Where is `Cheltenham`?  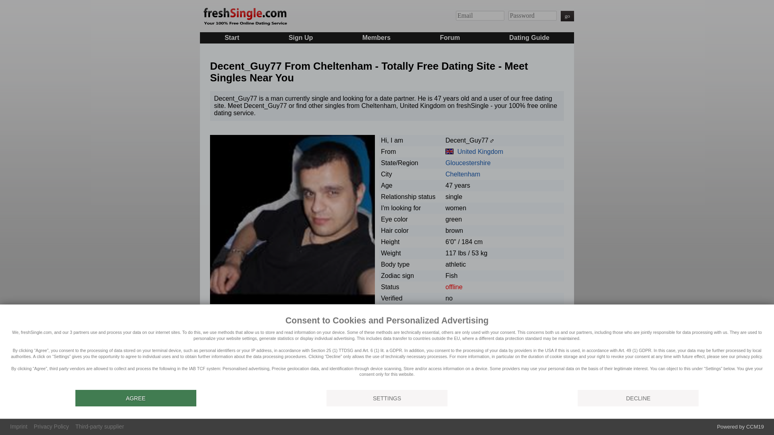 Cheltenham is located at coordinates (463, 174).